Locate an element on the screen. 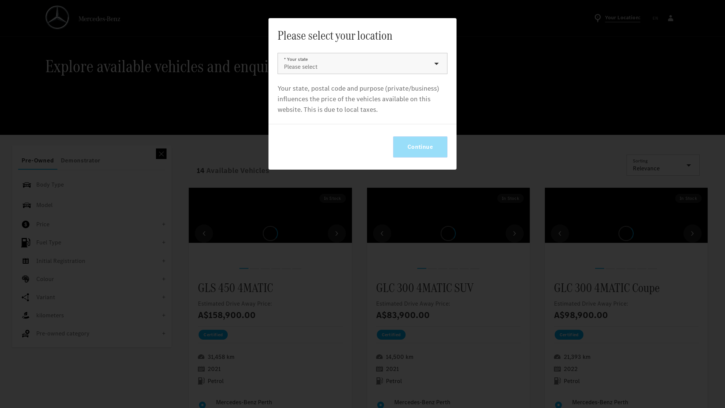 This screenshot has width=725, height=408. Your Location: is located at coordinates (617, 18).